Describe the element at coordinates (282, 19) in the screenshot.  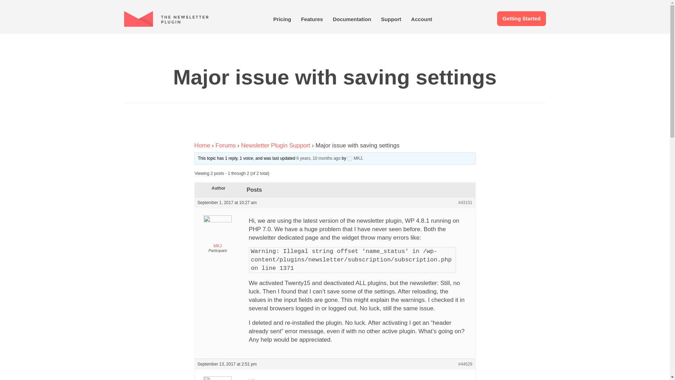
I see `Pricing` at that location.